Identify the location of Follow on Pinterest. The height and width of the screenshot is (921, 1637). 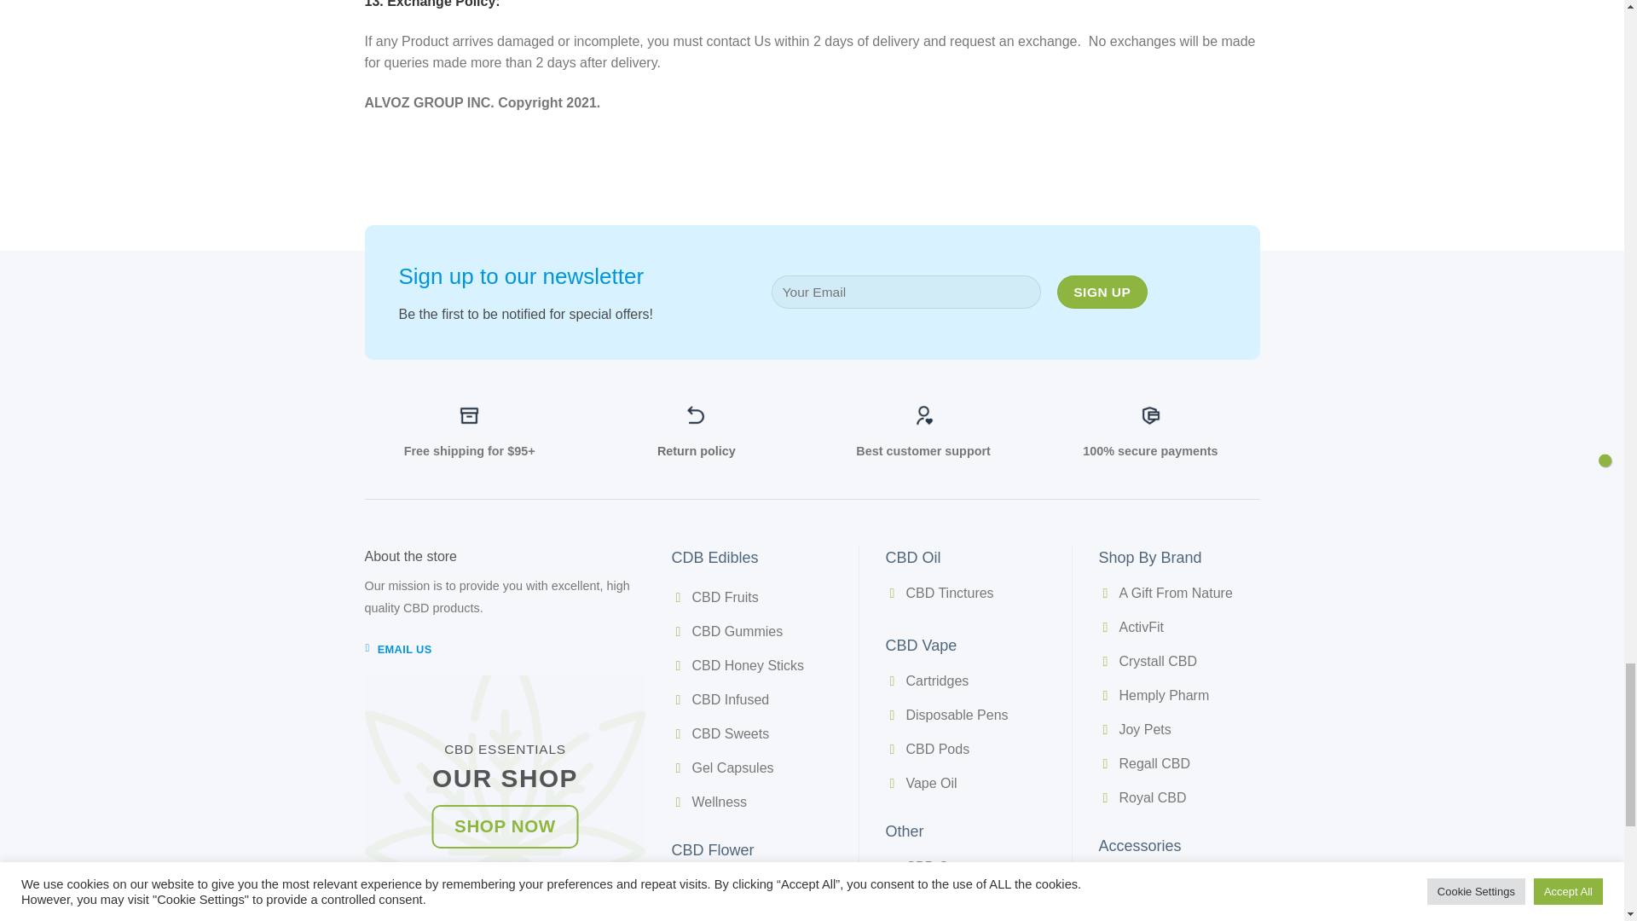
(535, 912).